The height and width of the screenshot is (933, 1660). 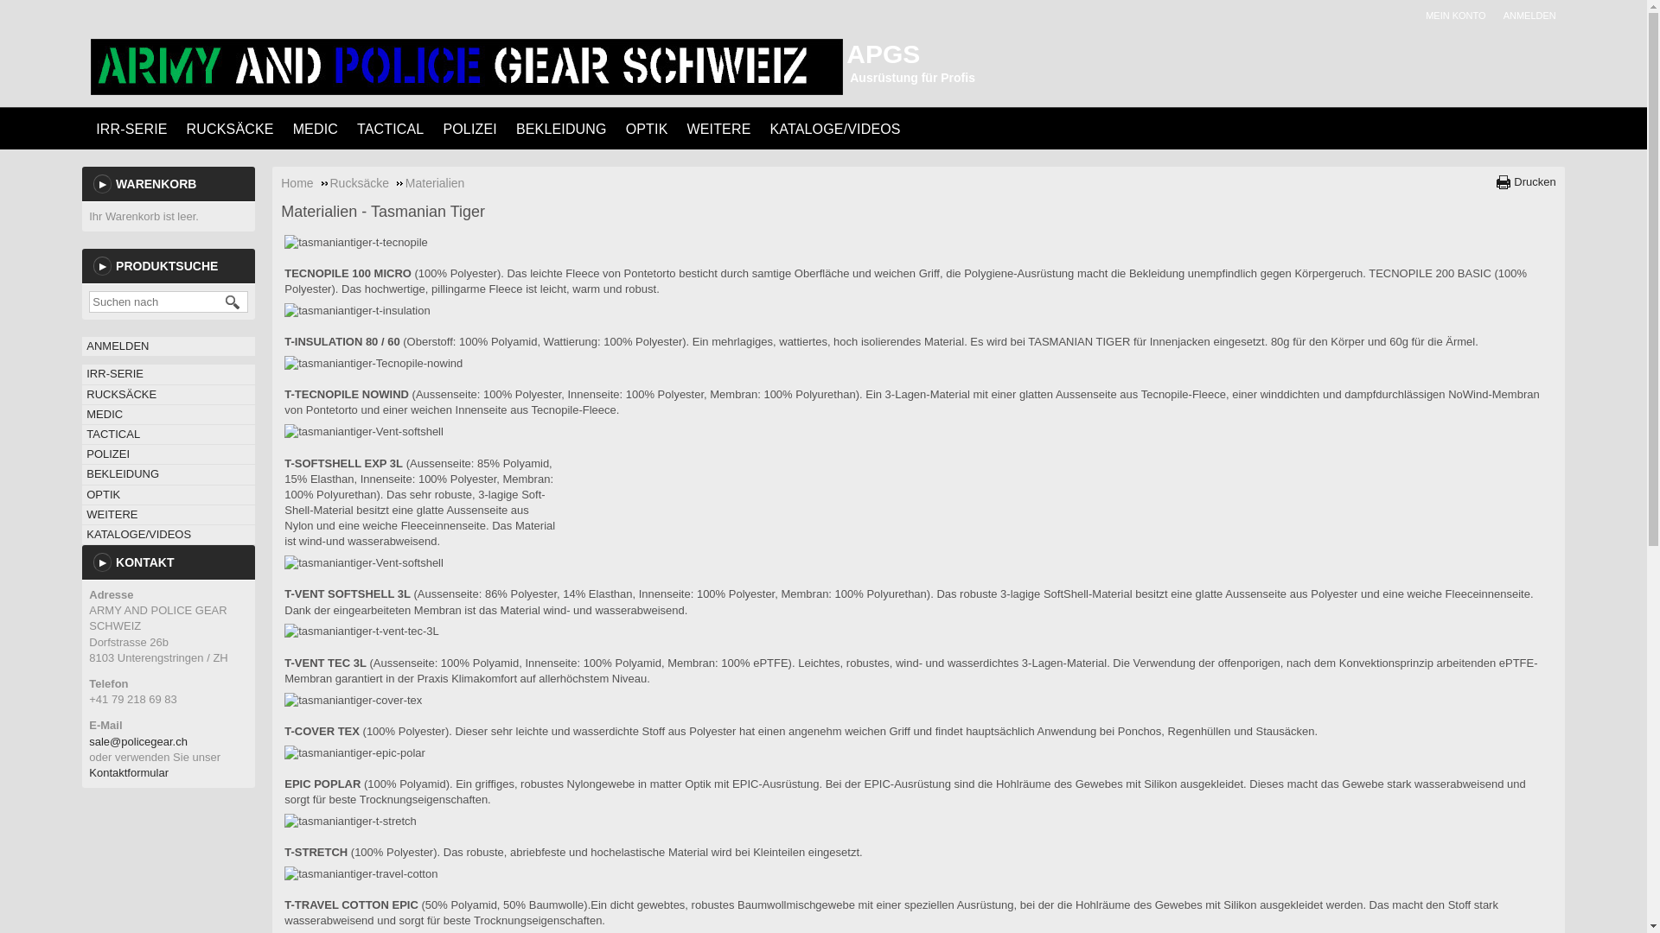 What do you see at coordinates (169, 535) in the screenshot?
I see `KATALOGE/VIDEOS` at bounding box center [169, 535].